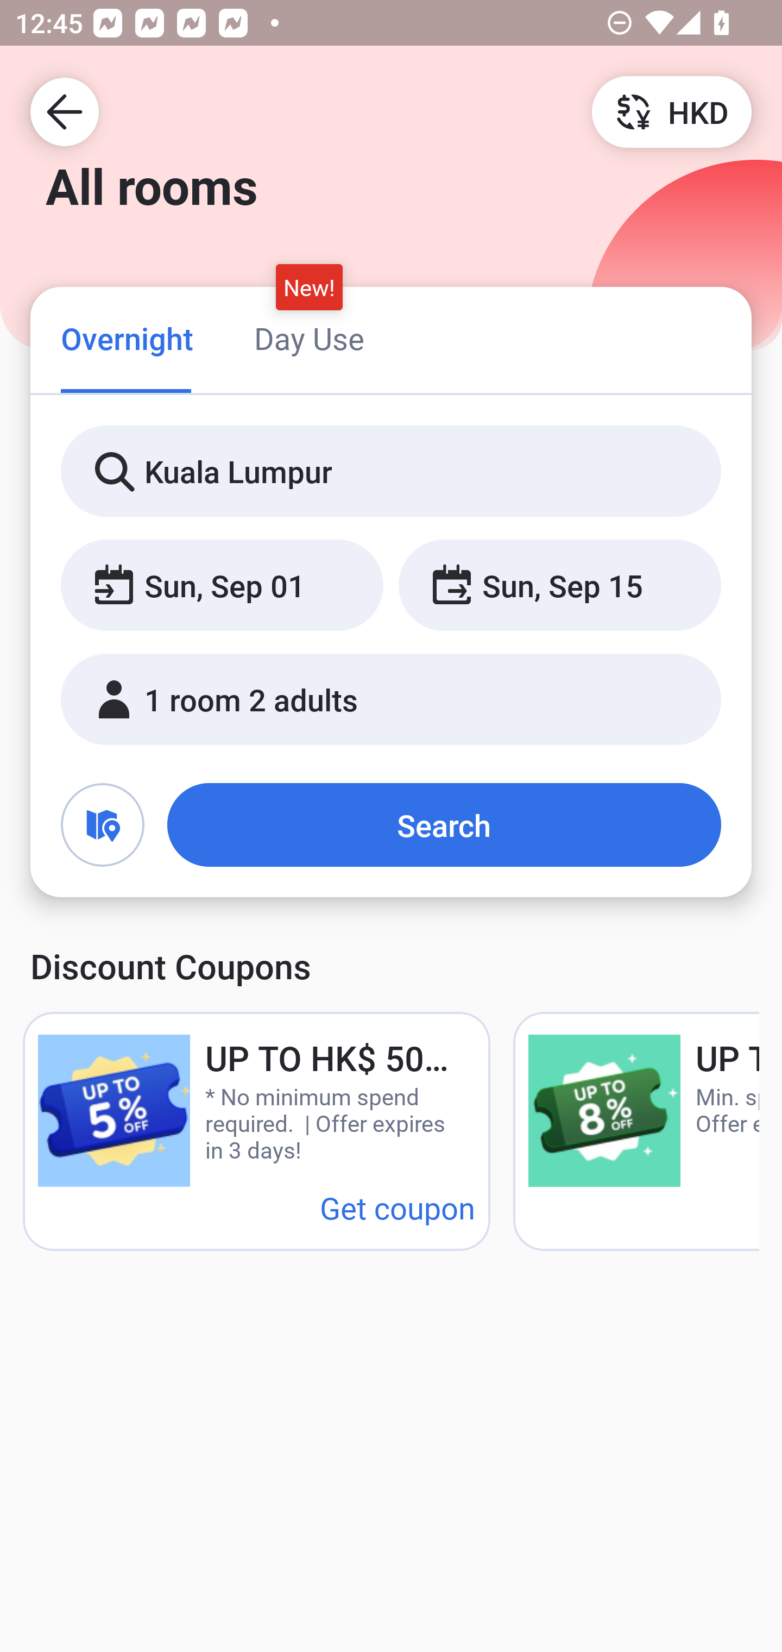 The height and width of the screenshot is (1652, 782). I want to click on Sun, Sep 01, so click(222, 586).